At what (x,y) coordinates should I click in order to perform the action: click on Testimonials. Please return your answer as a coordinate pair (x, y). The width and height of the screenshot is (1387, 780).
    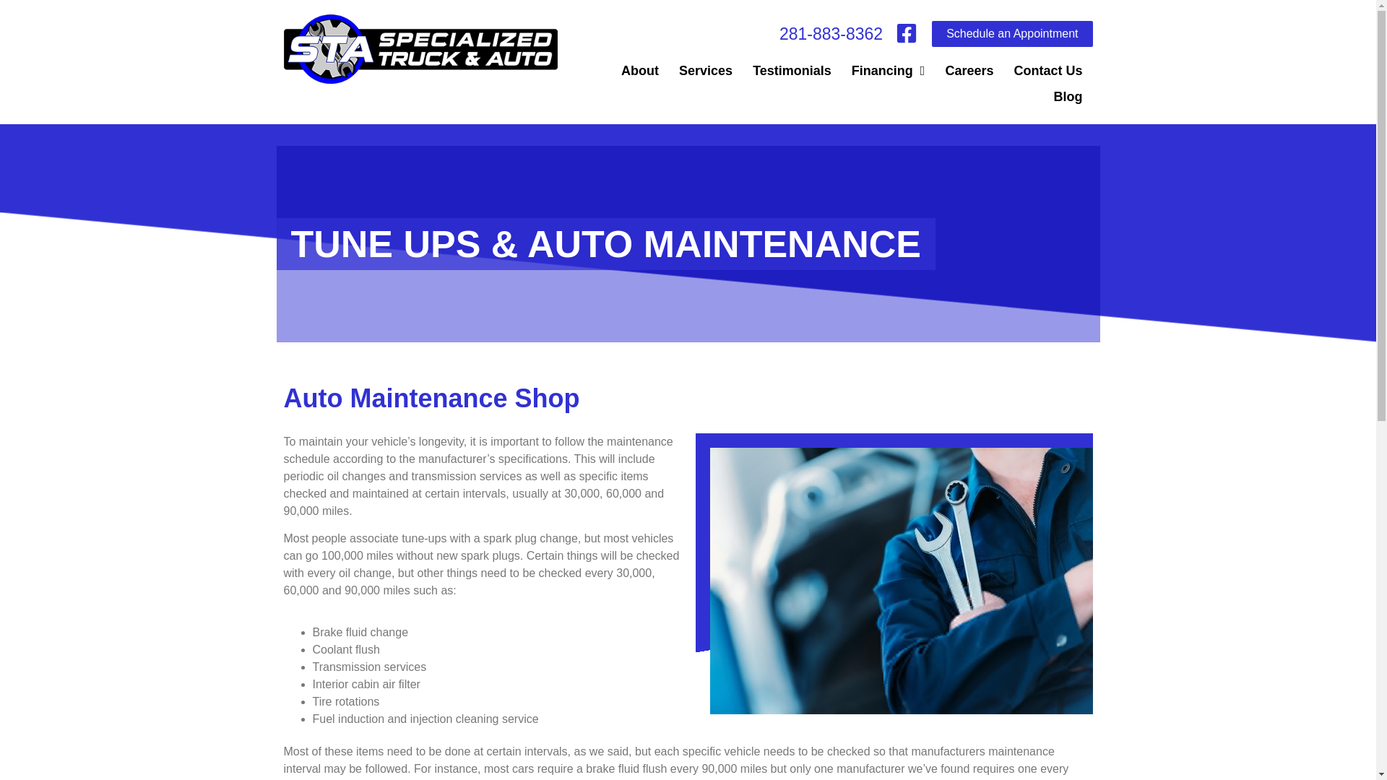
    Looking at the image, I should click on (792, 70).